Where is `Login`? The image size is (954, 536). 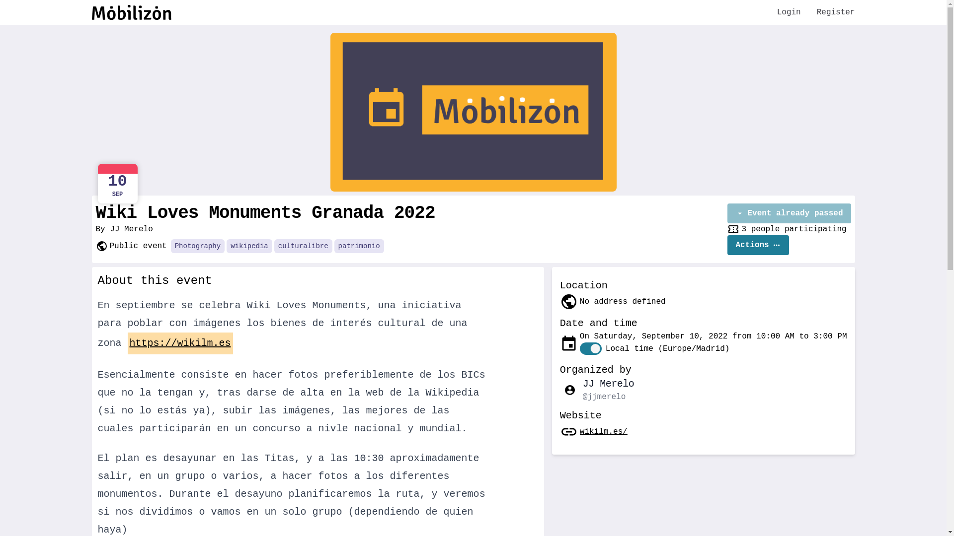 Login is located at coordinates (789, 12).